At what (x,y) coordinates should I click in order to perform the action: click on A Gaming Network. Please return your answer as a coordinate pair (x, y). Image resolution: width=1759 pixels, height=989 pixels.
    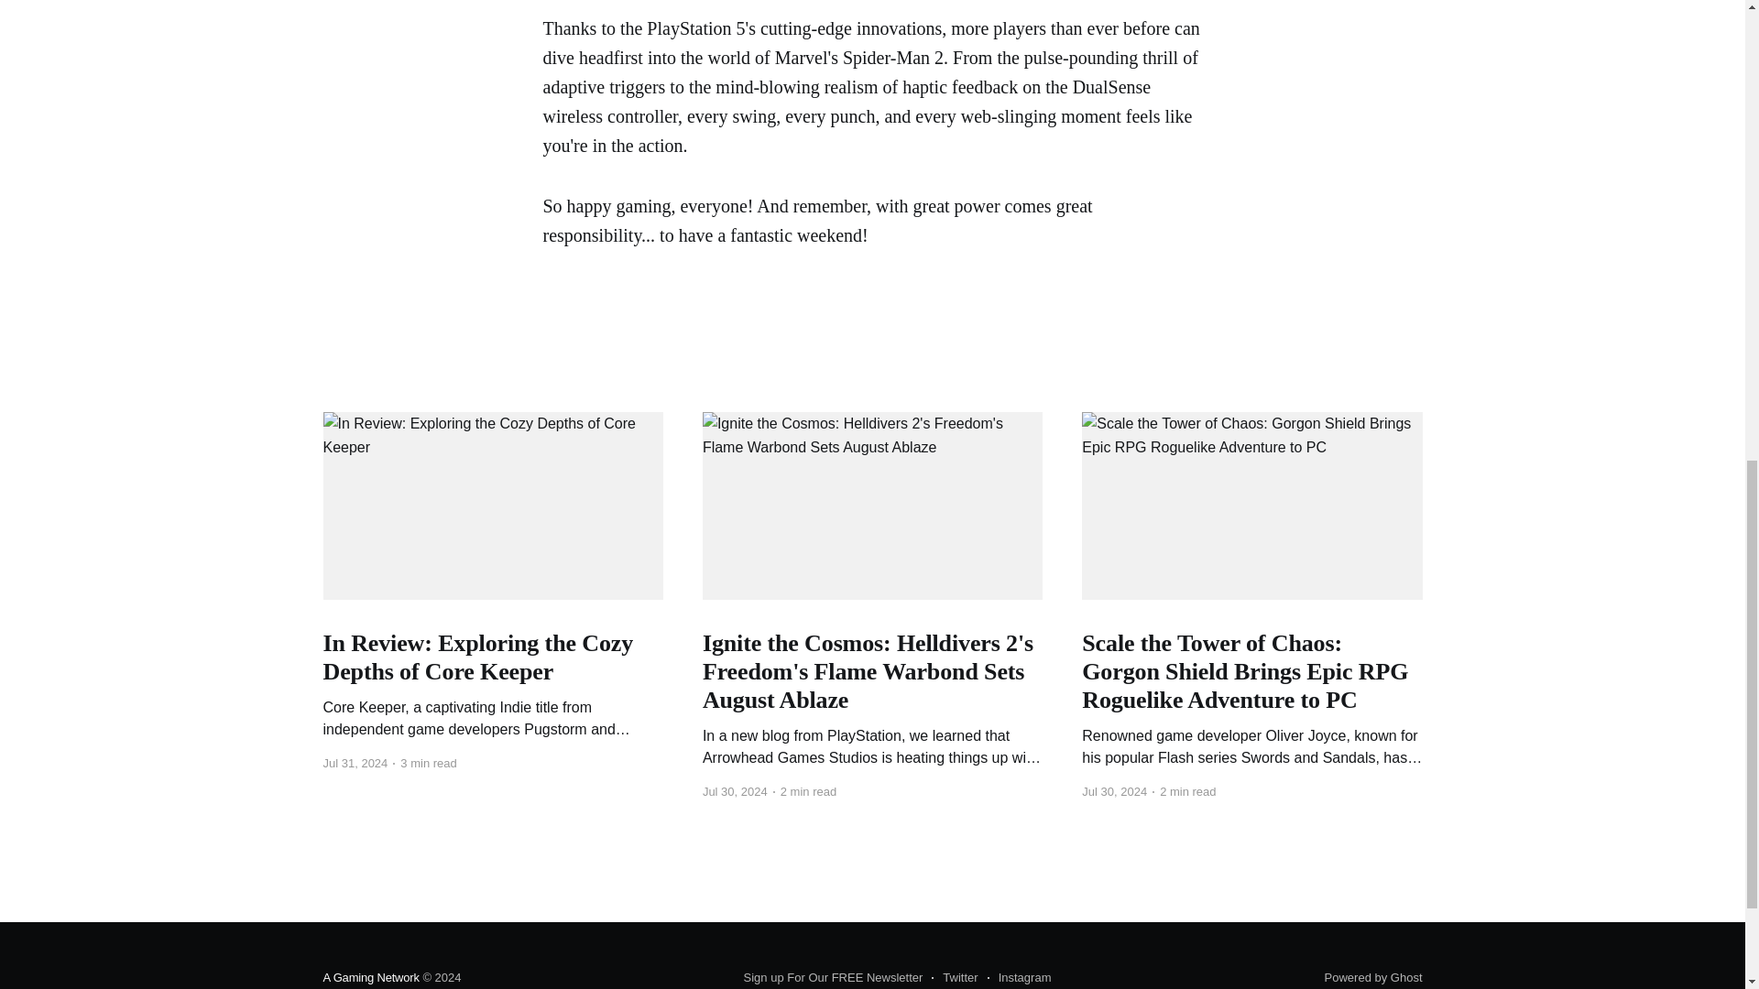
    Looking at the image, I should click on (370, 976).